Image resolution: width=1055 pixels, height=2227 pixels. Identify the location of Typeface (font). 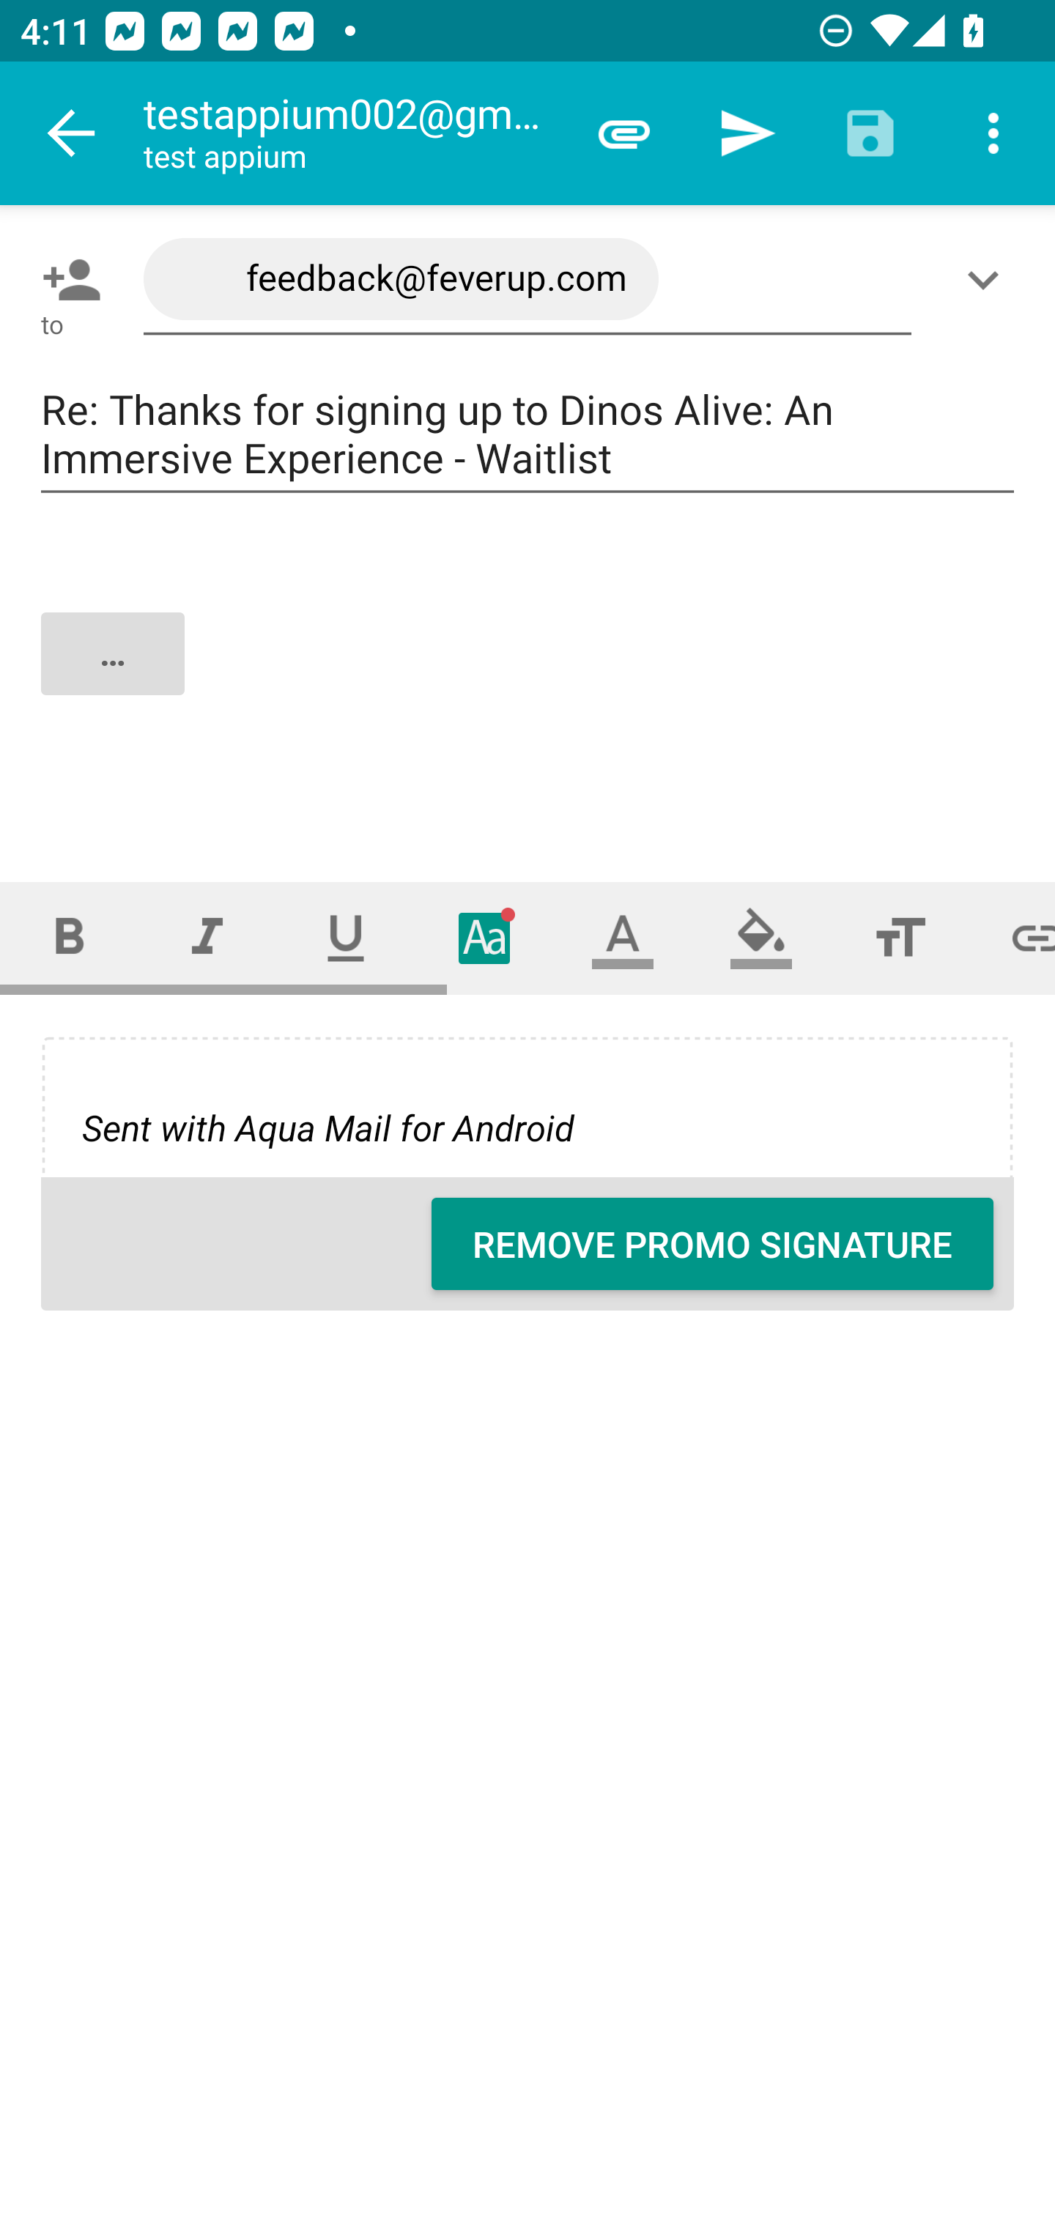
(485, 938).